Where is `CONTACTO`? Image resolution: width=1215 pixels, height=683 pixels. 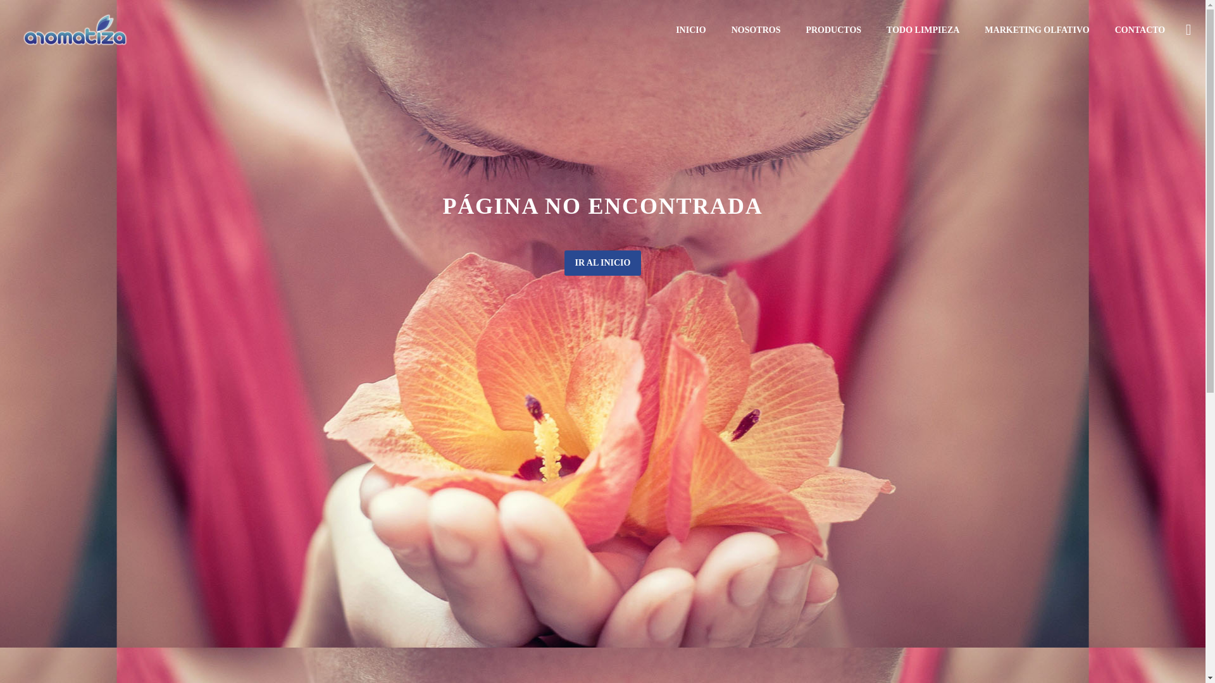 CONTACTO is located at coordinates (1140, 30).